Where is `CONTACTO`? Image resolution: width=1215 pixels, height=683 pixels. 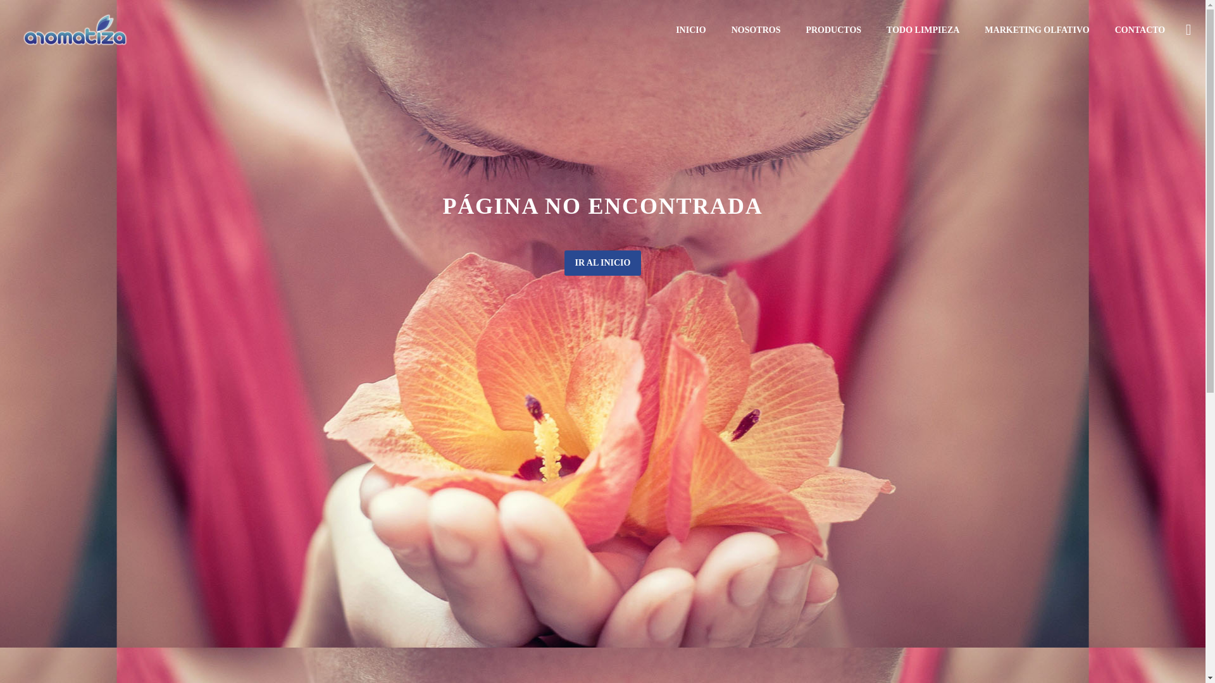 CONTACTO is located at coordinates (1140, 30).